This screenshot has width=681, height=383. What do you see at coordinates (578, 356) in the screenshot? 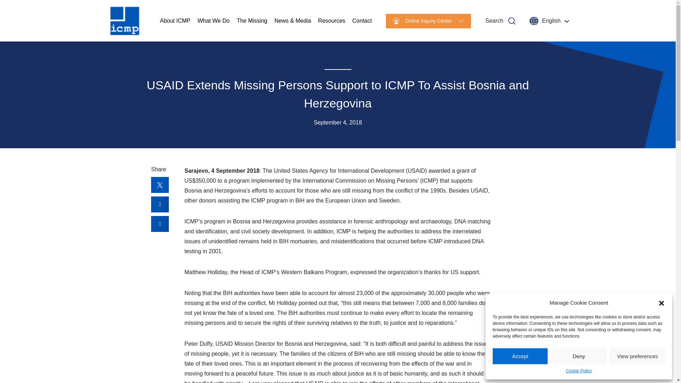
I see `Deny` at bounding box center [578, 356].